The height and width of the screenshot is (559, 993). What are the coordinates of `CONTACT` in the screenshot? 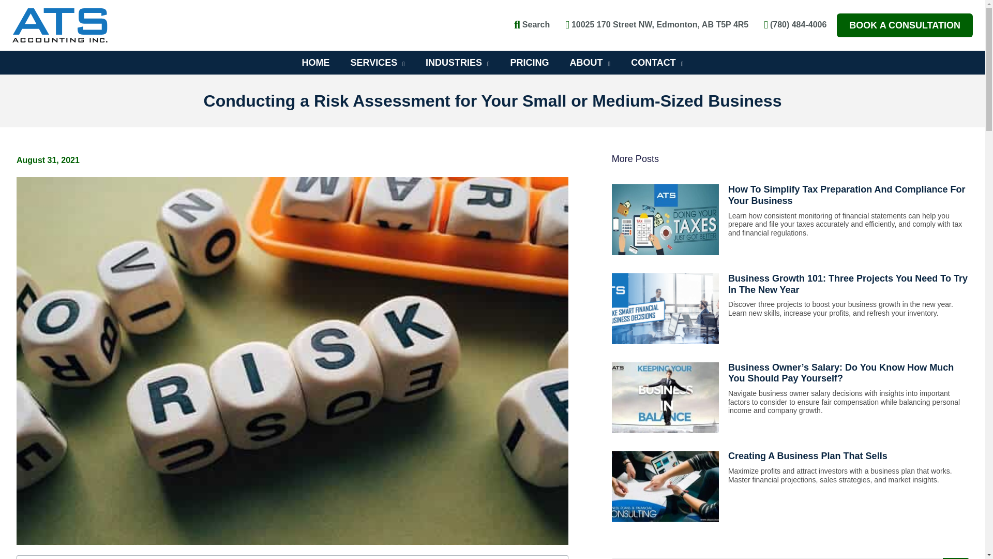 It's located at (657, 62).